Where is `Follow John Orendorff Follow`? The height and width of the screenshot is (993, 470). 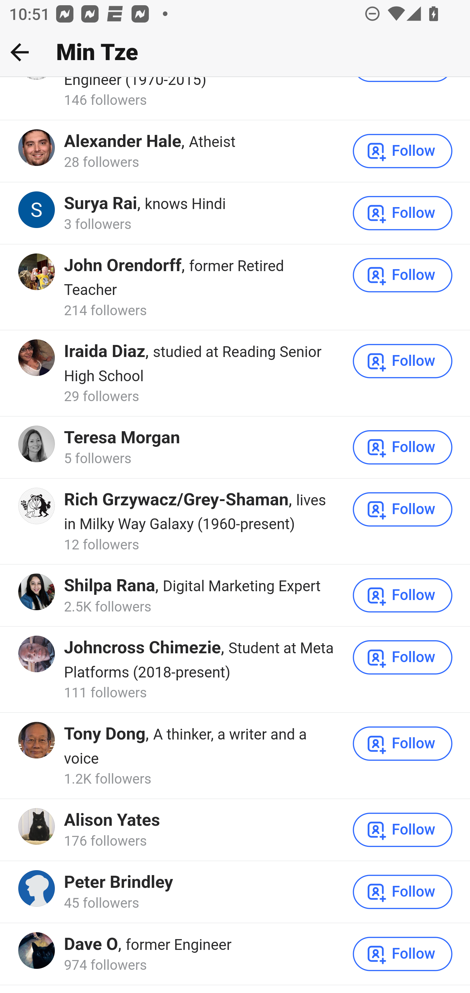 Follow John Orendorff Follow is located at coordinates (403, 275).